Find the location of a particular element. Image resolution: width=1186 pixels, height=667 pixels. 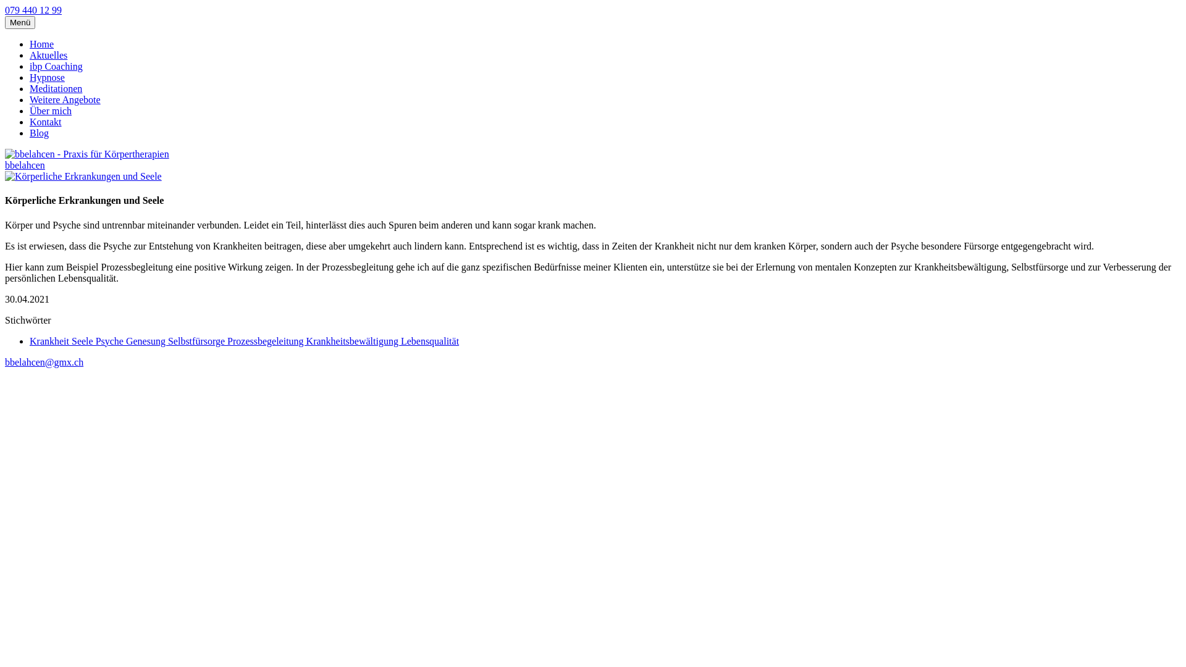

Aktuelles is located at coordinates (48, 56).